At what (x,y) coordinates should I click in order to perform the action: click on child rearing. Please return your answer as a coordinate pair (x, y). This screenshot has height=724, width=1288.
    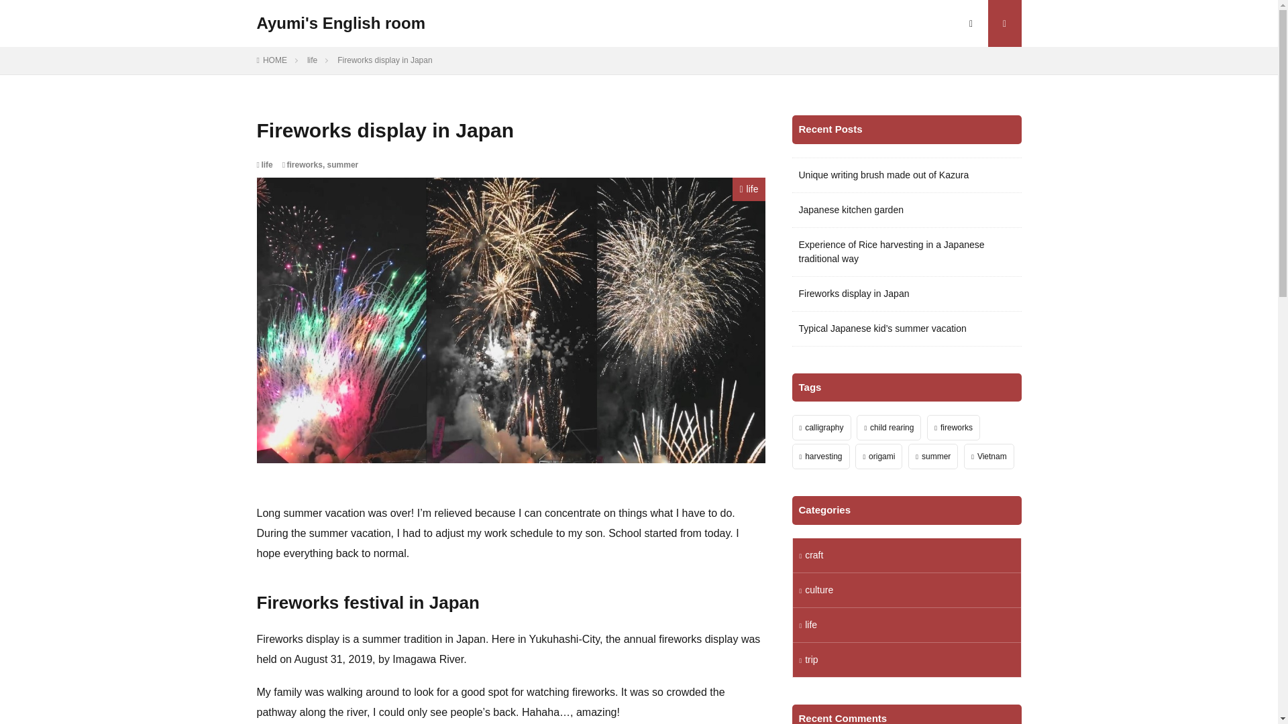
    Looking at the image, I should click on (888, 427).